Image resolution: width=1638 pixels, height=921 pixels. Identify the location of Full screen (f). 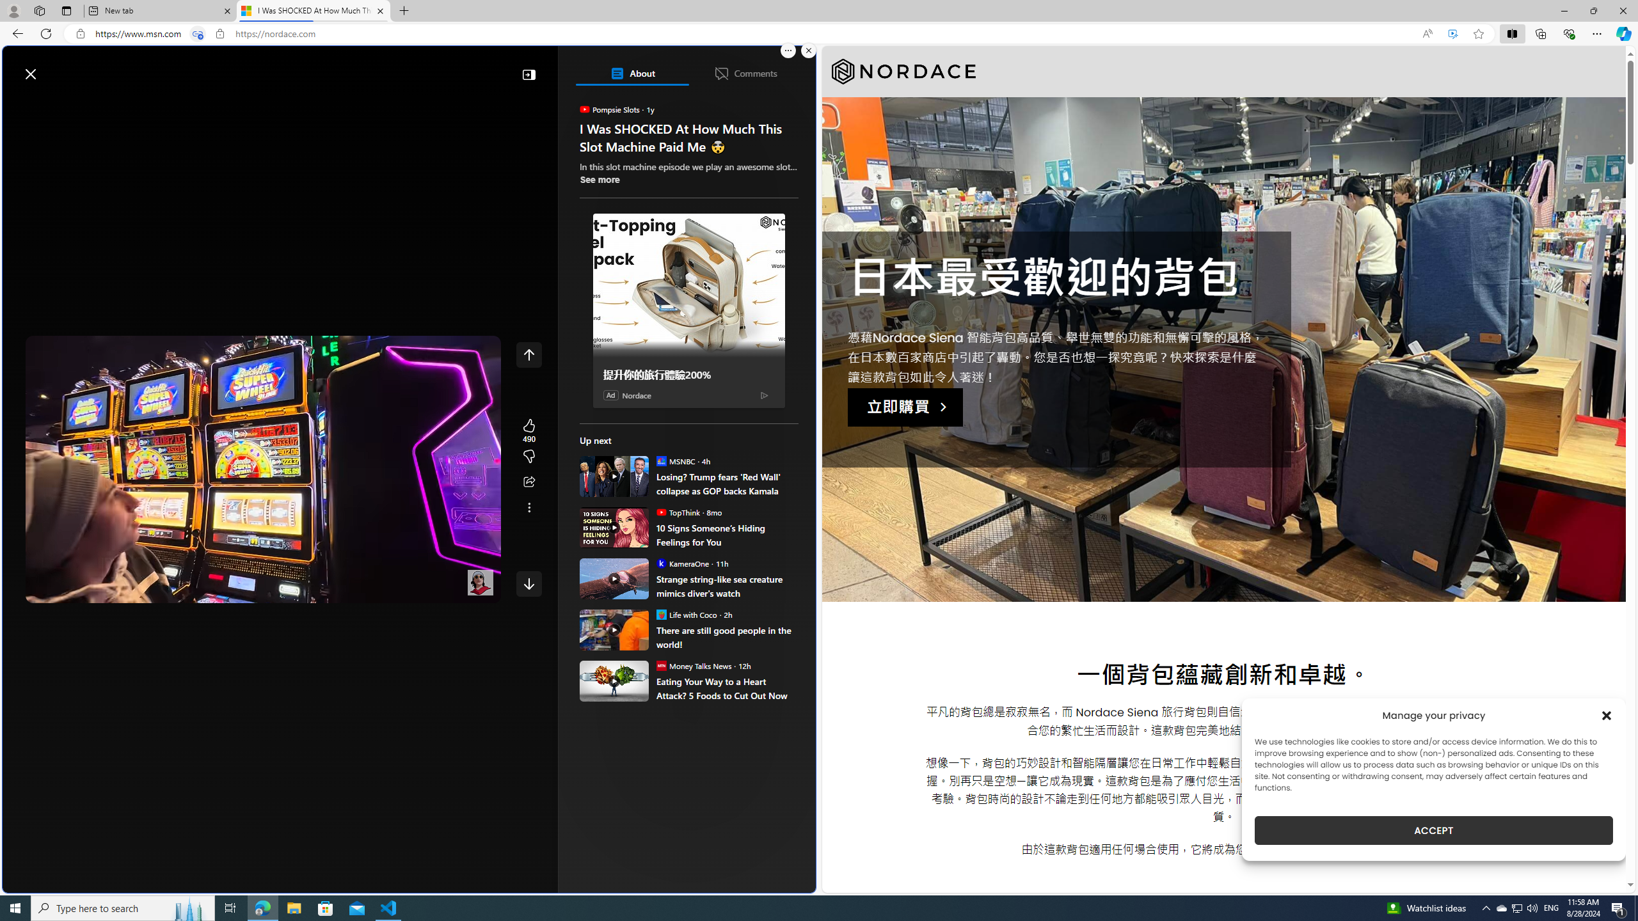
(481, 590).